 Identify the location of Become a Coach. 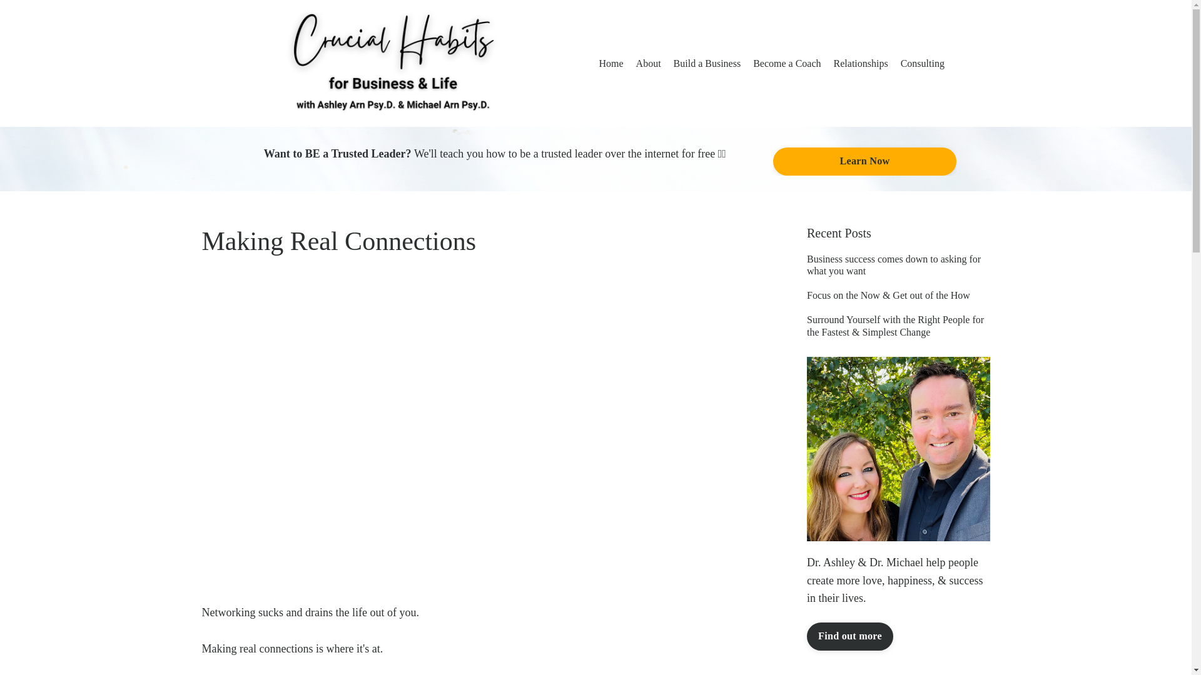
(786, 63).